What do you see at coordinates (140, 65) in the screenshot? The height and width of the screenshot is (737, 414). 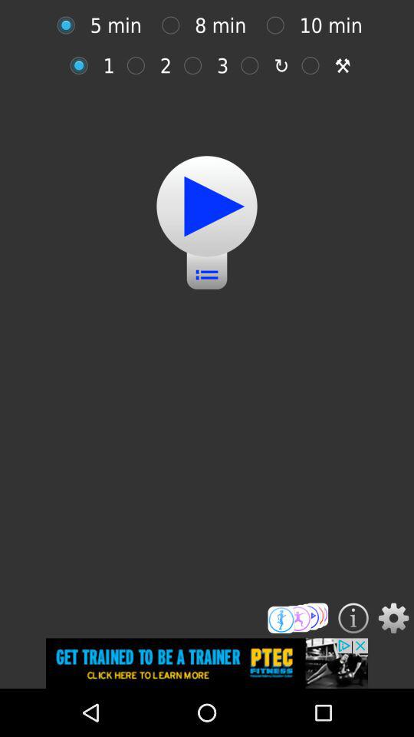 I see `select option` at bounding box center [140, 65].